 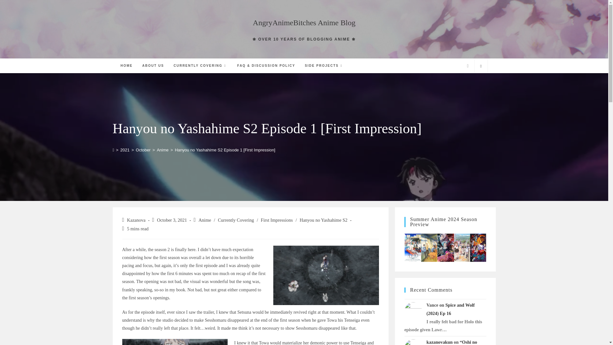 I want to click on Posts by Kazanova, so click(x=136, y=220).